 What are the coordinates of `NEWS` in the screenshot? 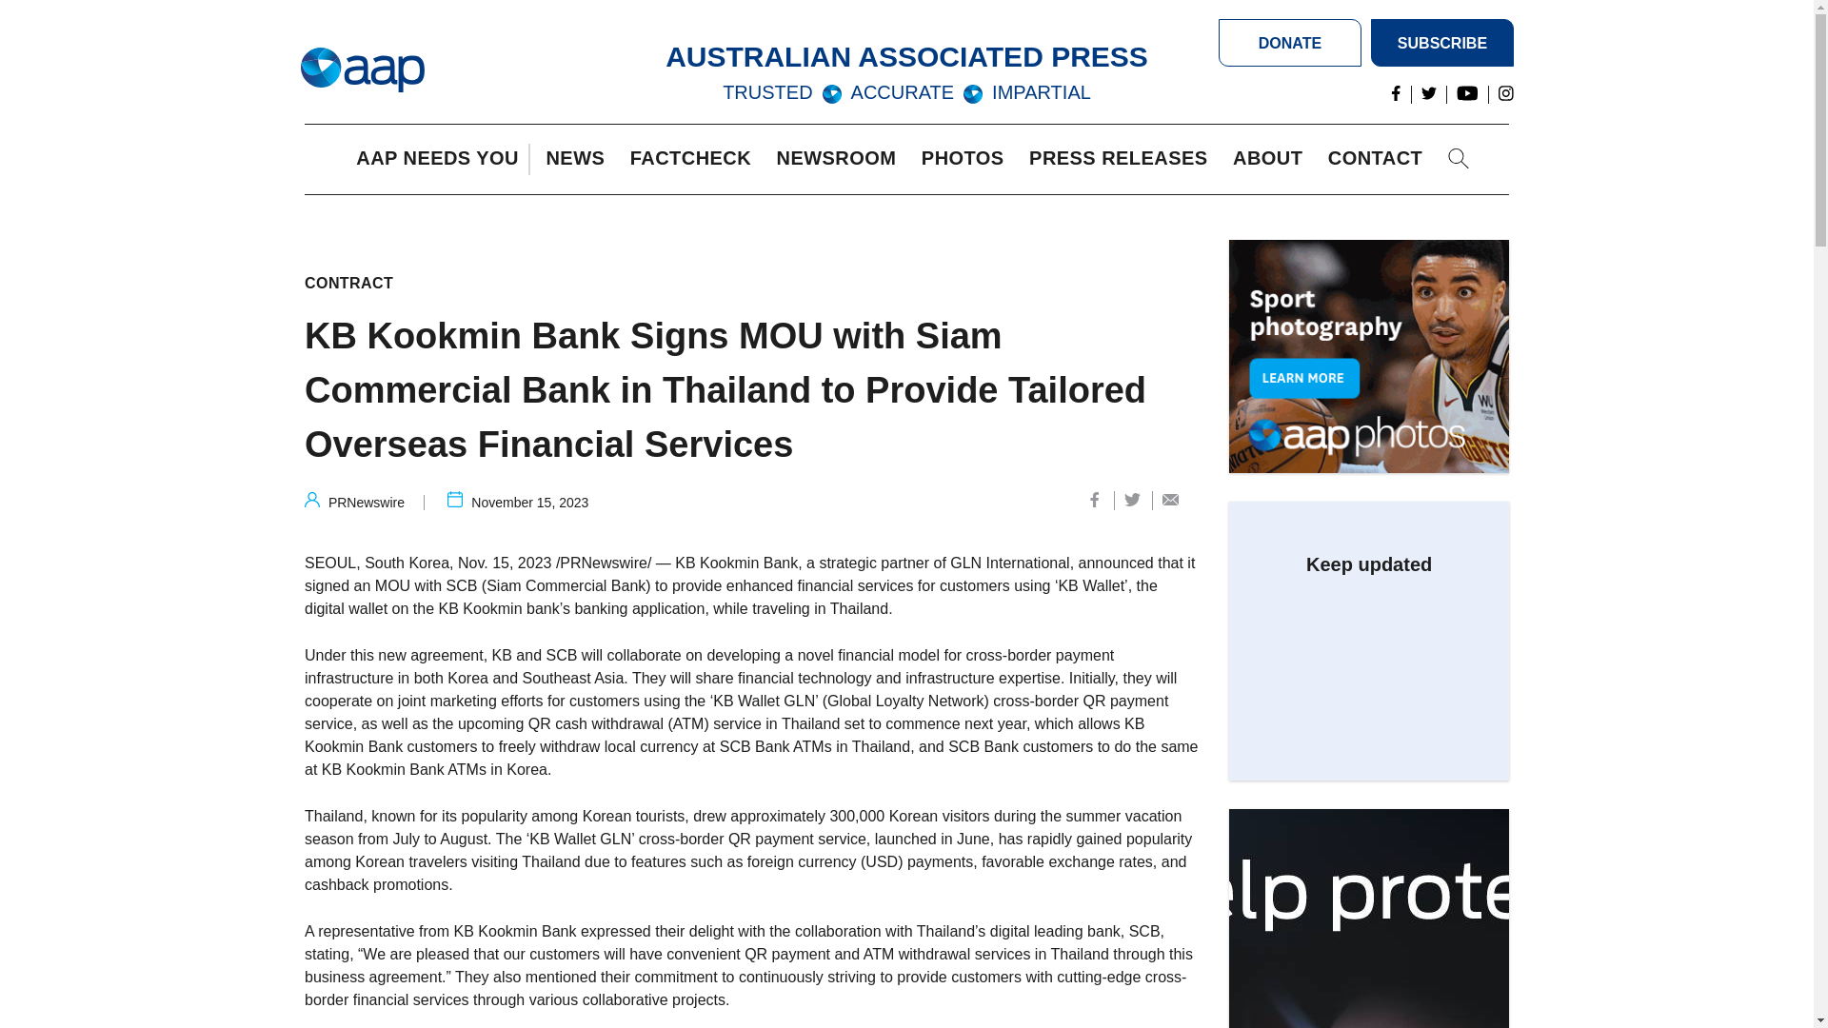 It's located at (579, 159).